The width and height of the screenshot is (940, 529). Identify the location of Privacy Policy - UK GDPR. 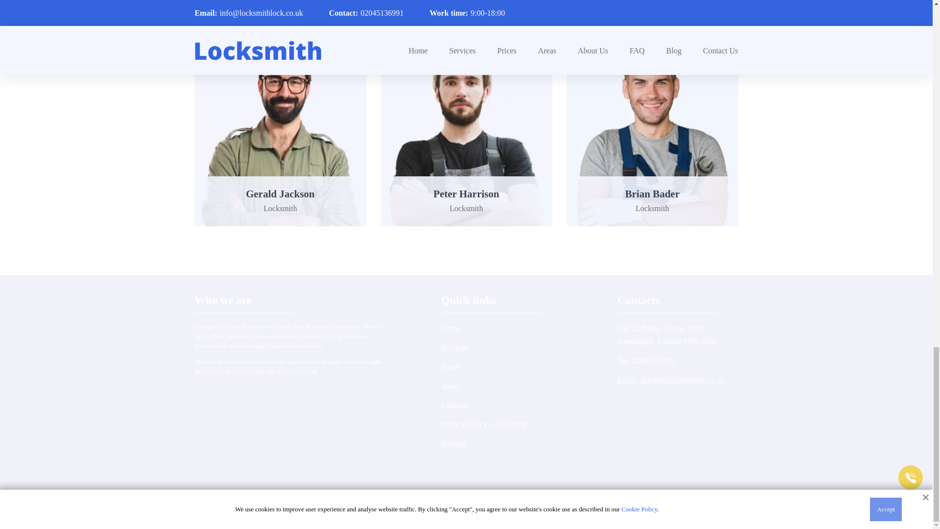
(484, 424).